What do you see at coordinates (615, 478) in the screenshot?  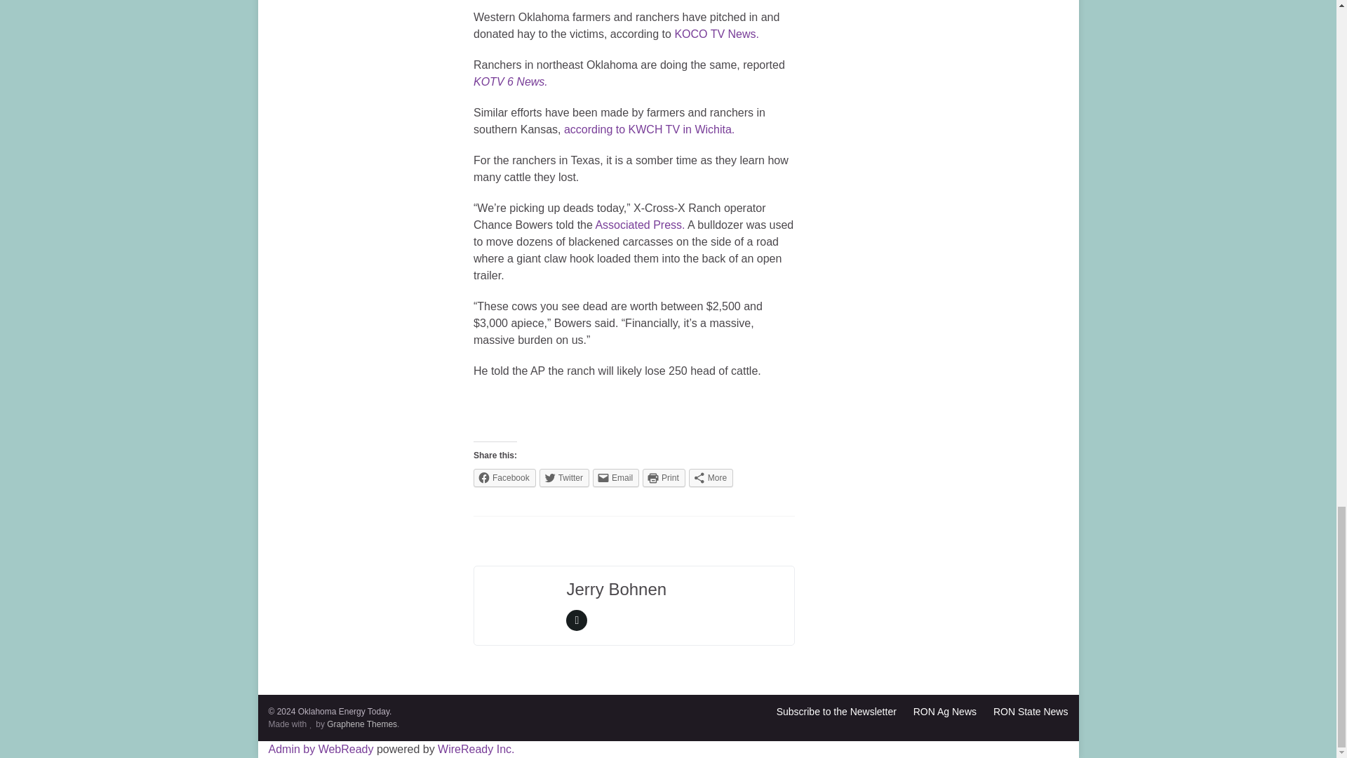 I see `Email` at bounding box center [615, 478].